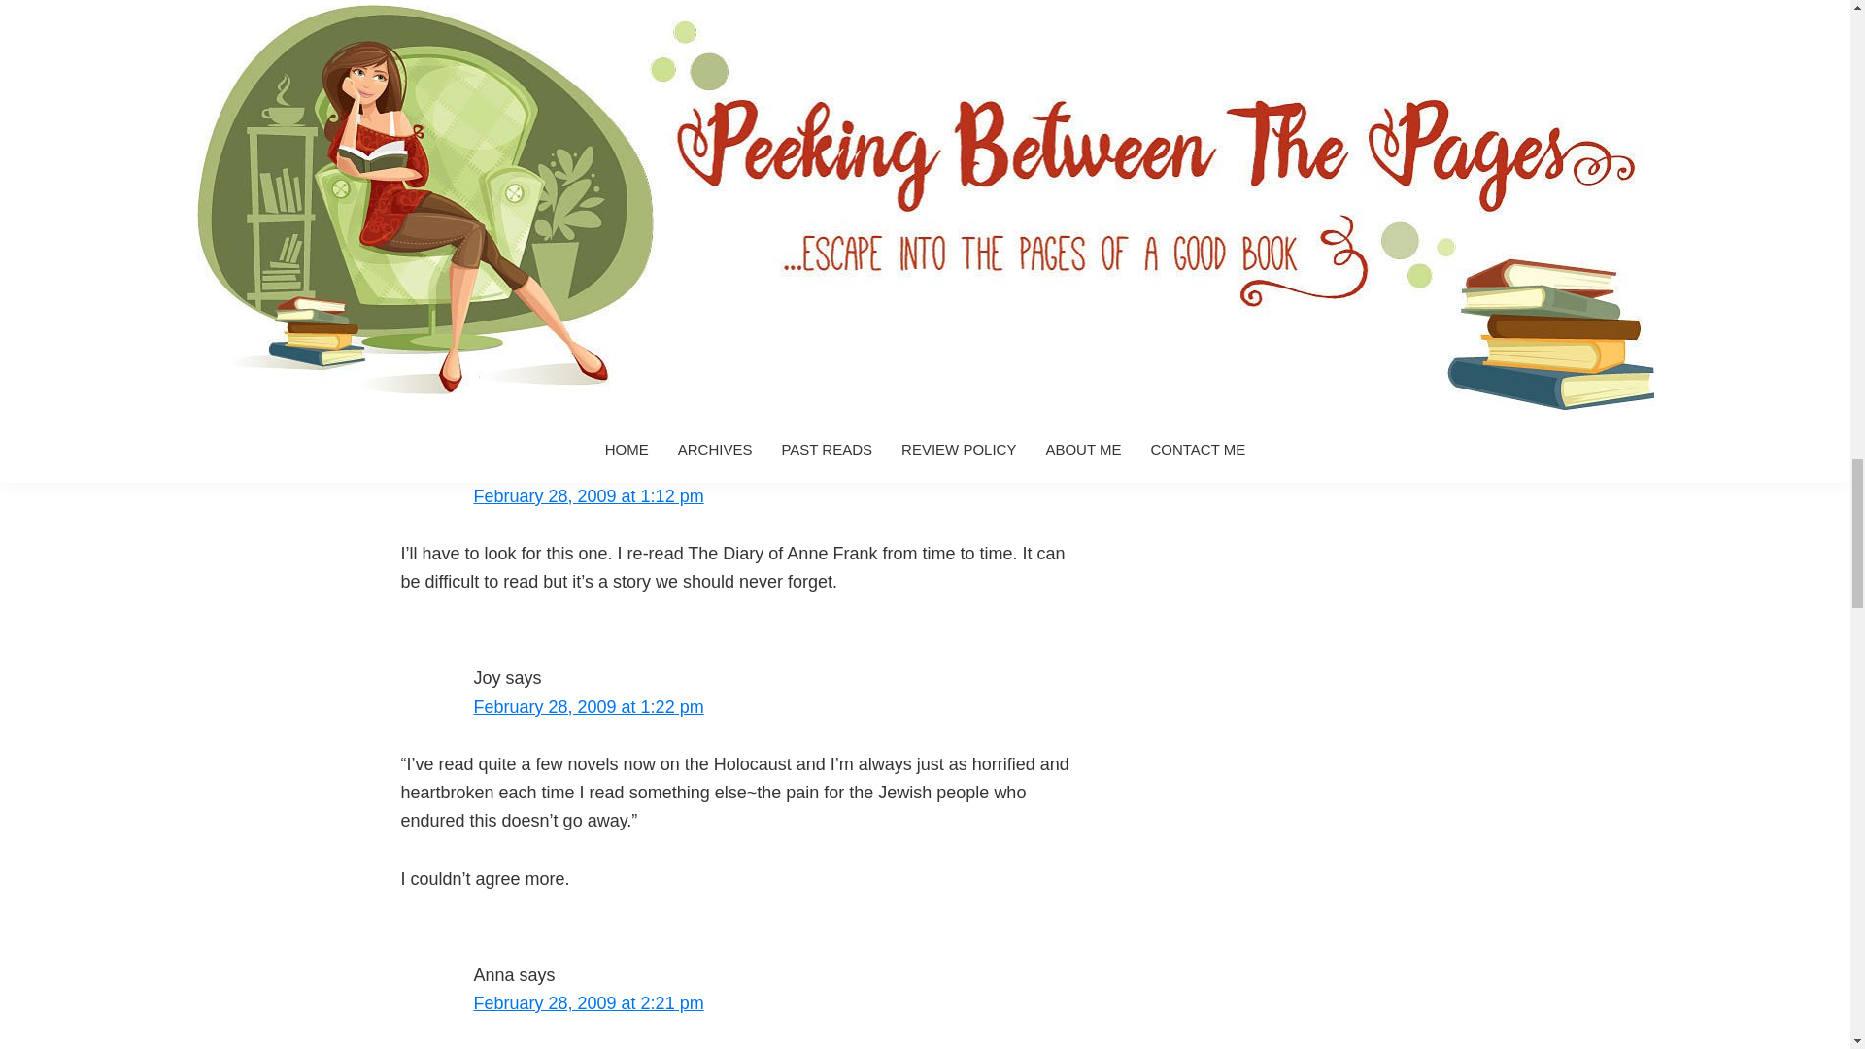 The image size is (1865, 1049). I want to click on February 28, 2009 at 1:12 pm, so click(589, 495).